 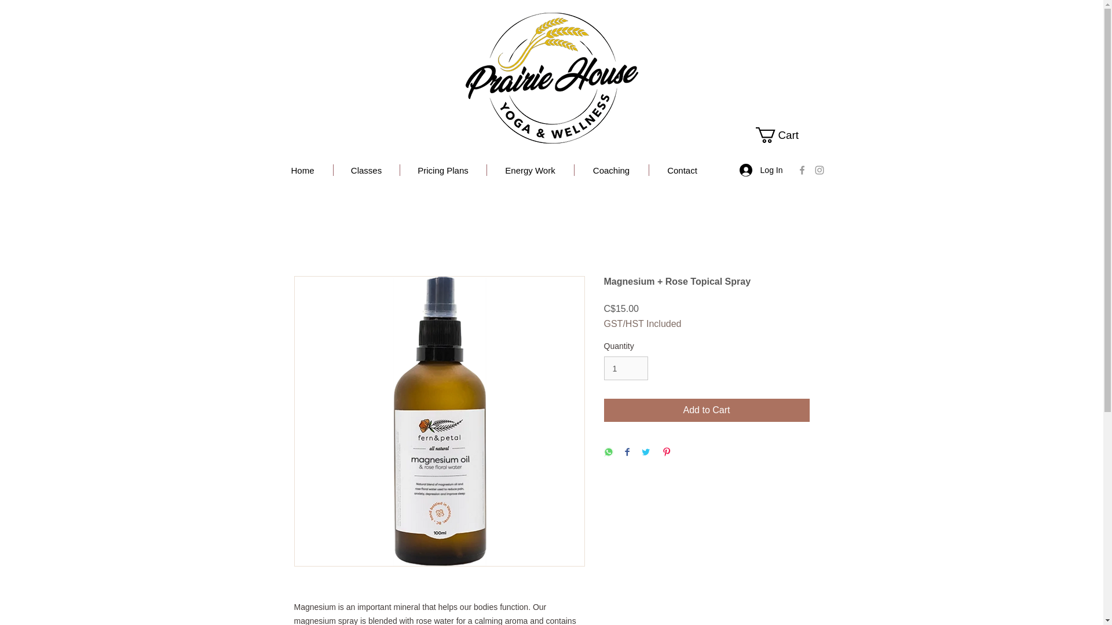 What do you see at coordinates (366, 170) in the screenshot?
I see `Classes` at bounding box center [366, 170].